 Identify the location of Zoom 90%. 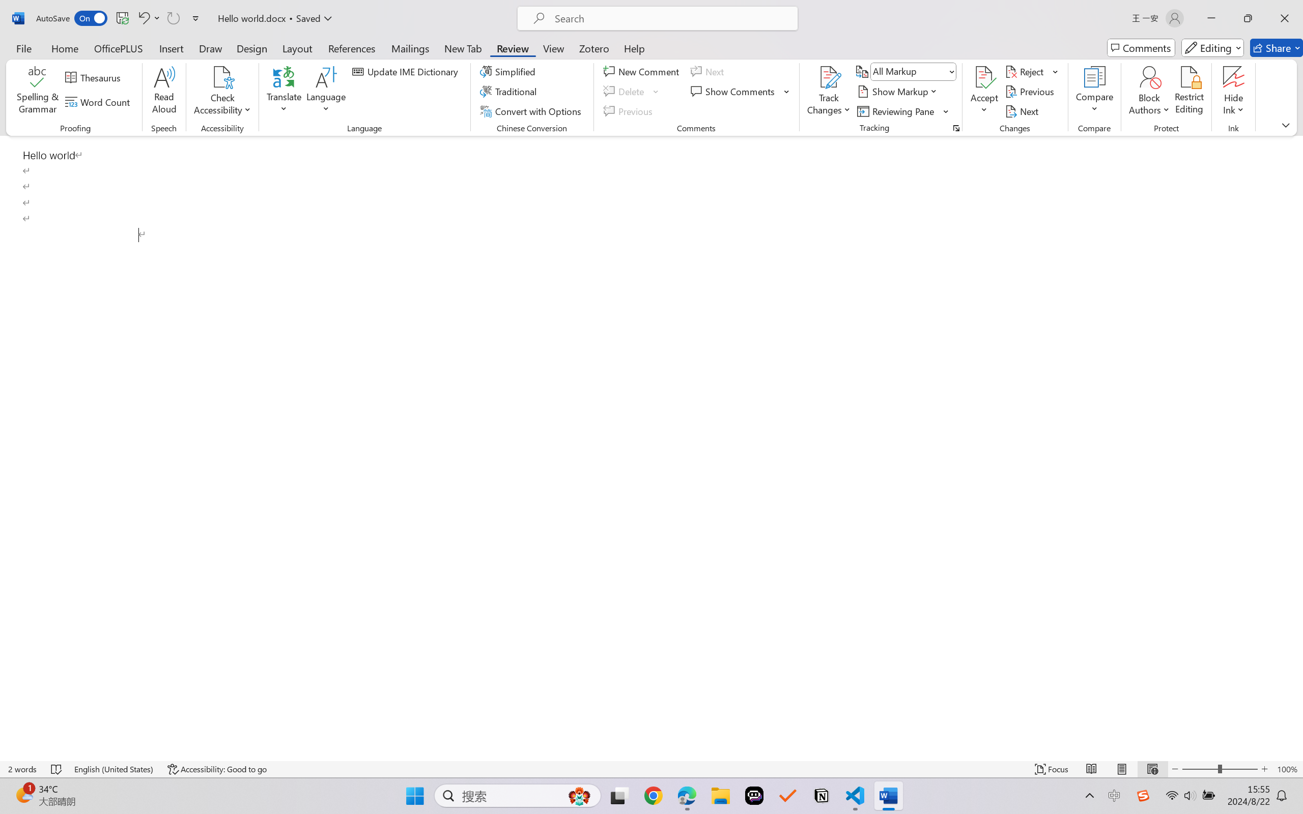
(1280, 786).